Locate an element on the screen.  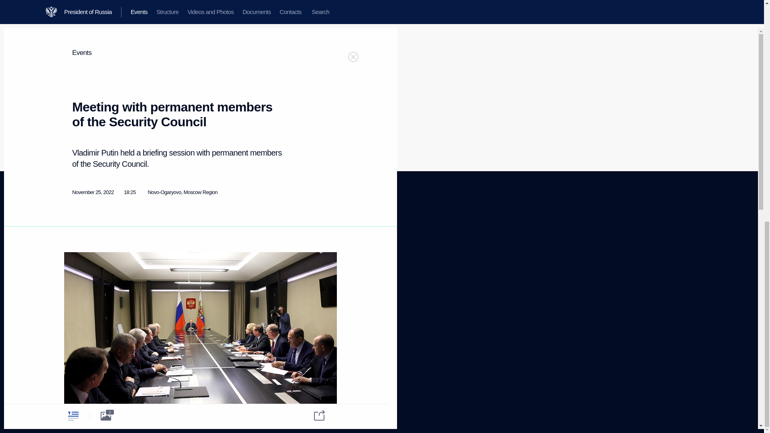
Personal data of website users is located at coordinates (306, 257).